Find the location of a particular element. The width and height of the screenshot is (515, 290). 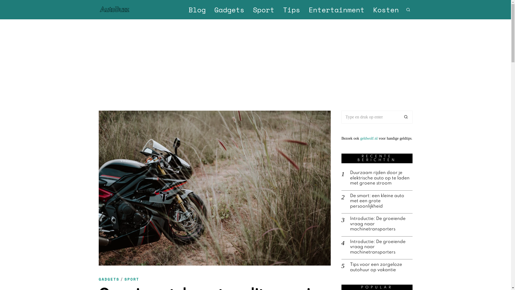

Advertisement is located at coordinates (255, 60).